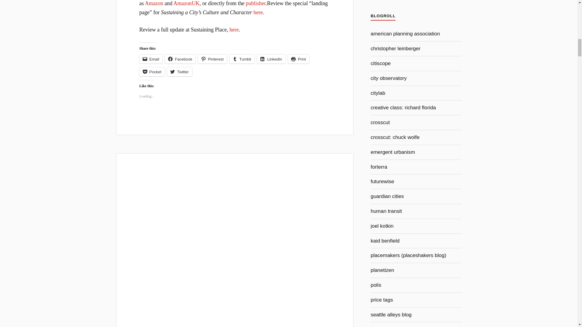 This screenshot has height=327, width=582. Describe the element at coordinates (151, 59) in the screenshot. I see `Click to email a link to a friend` at that location.